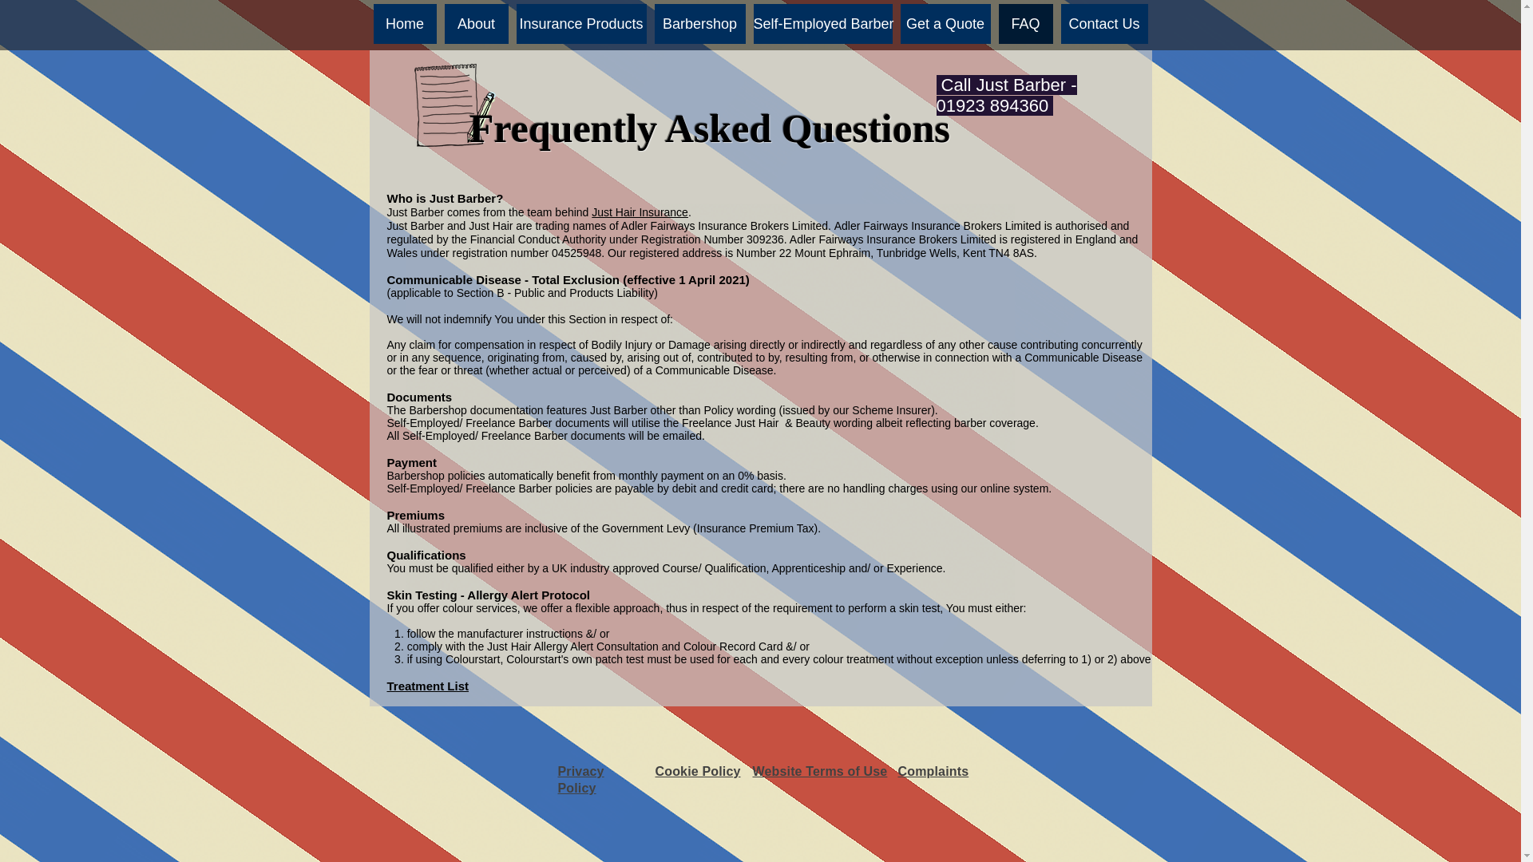 Image resolution: width=1533 pixels, height=862 pixels. Describe the element at coordinates (945, 24) in the screenshot. I see `Get a Quote` at that location.